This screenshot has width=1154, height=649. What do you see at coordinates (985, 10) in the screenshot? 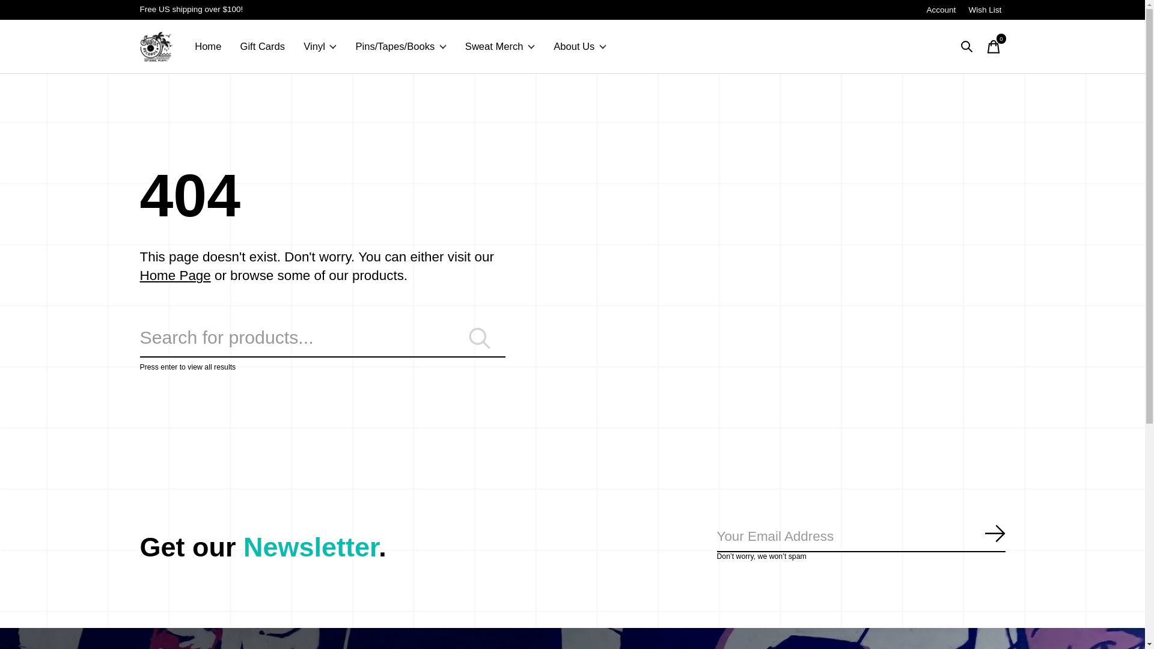
I see `Wish List` at bounding box center [985, 10].